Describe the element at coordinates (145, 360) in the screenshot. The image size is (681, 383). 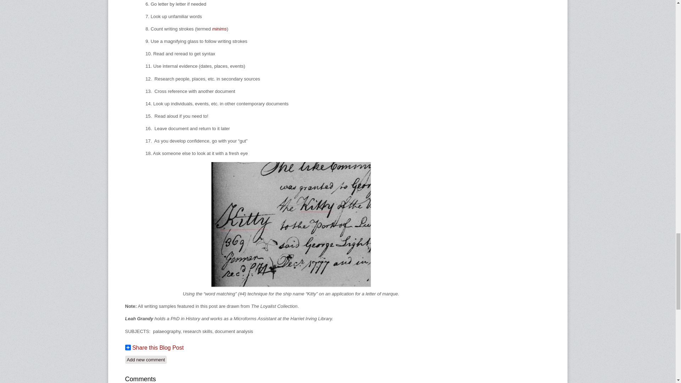
I see `Share your thoughts and opinions related to this posting.` at that location.